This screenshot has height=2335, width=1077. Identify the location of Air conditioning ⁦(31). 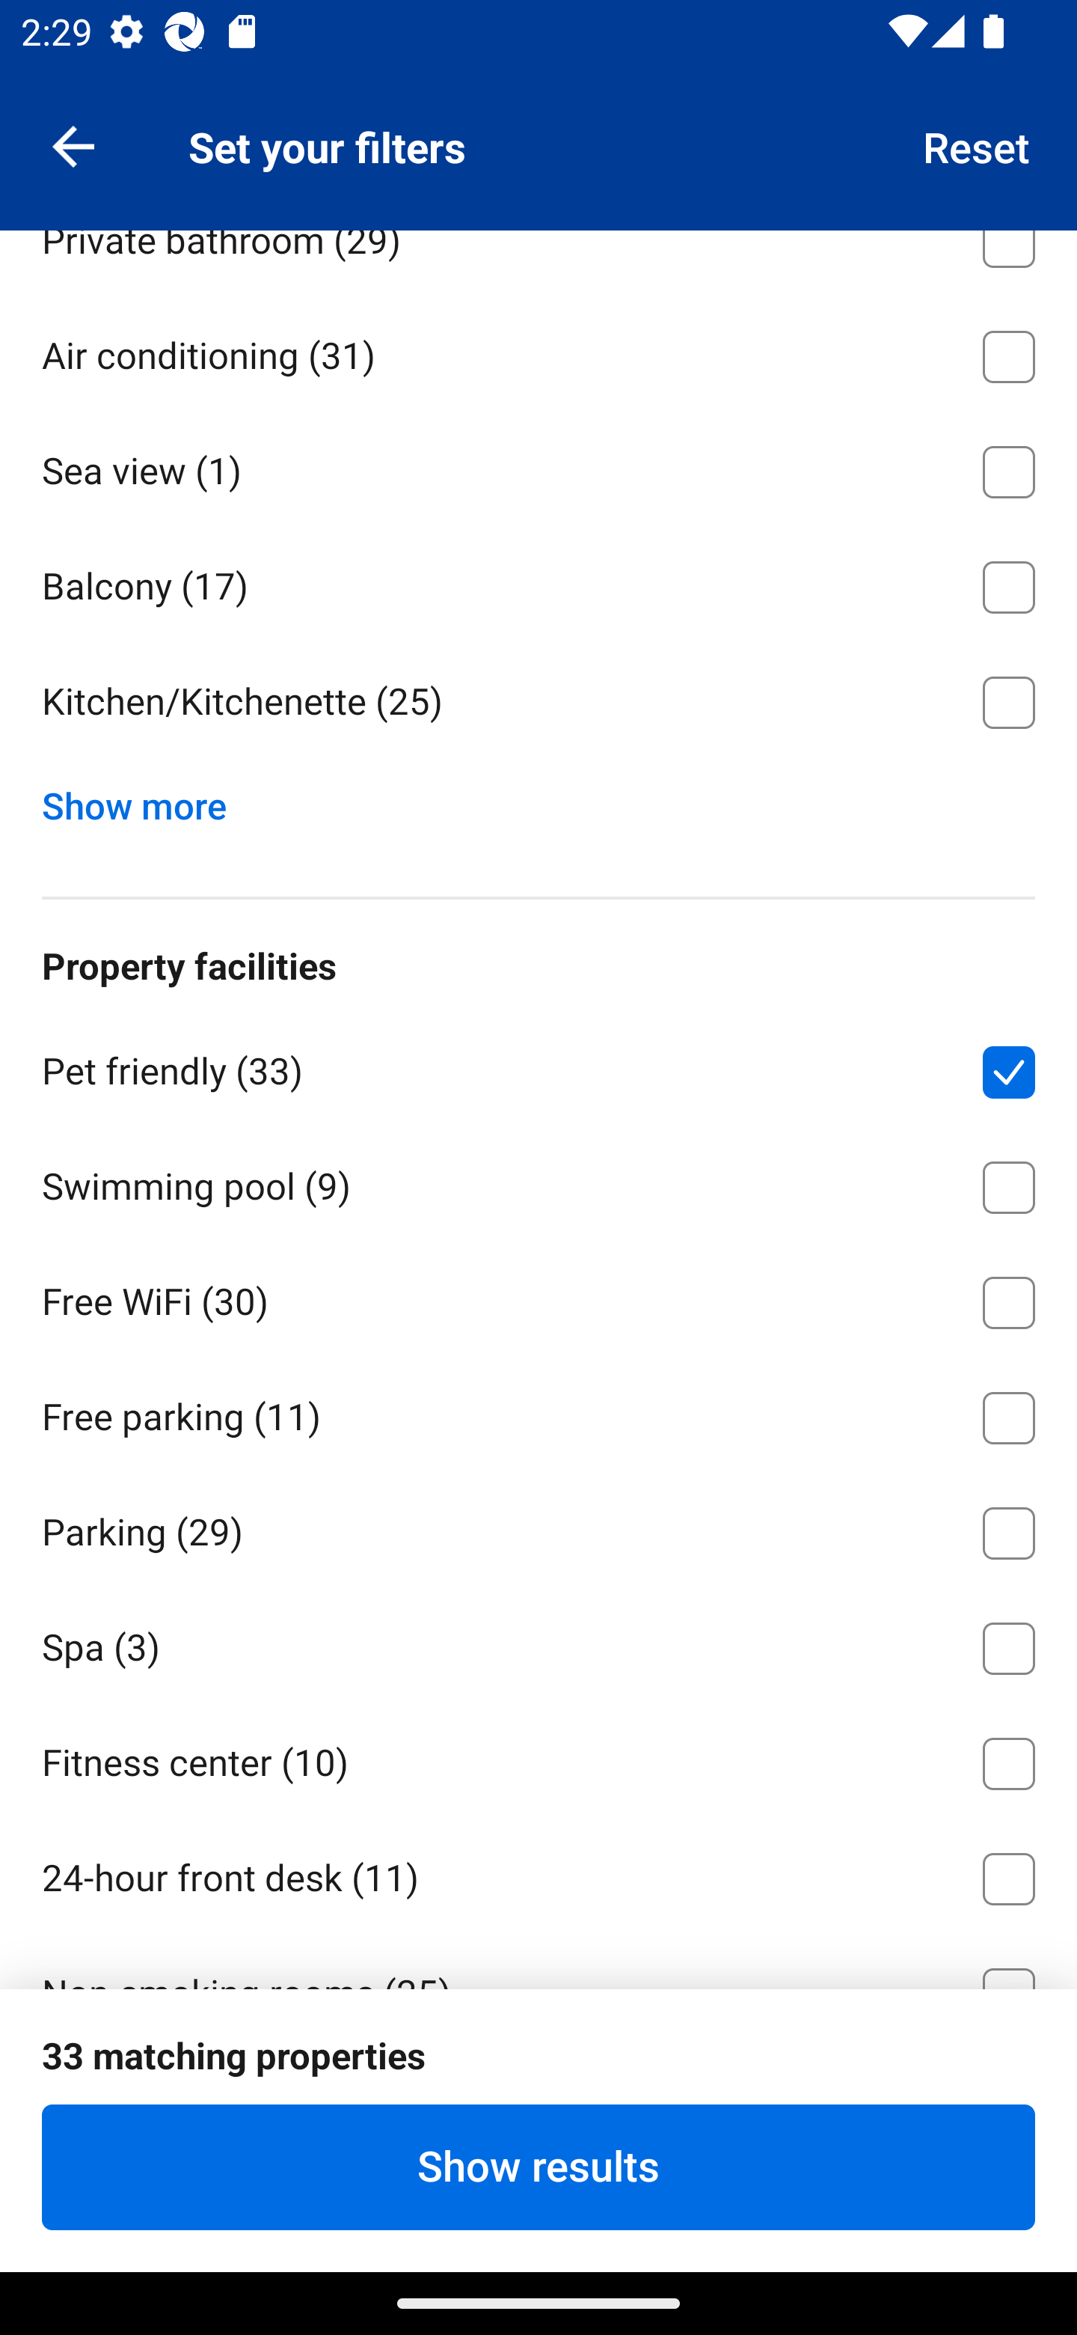
(538, 352).